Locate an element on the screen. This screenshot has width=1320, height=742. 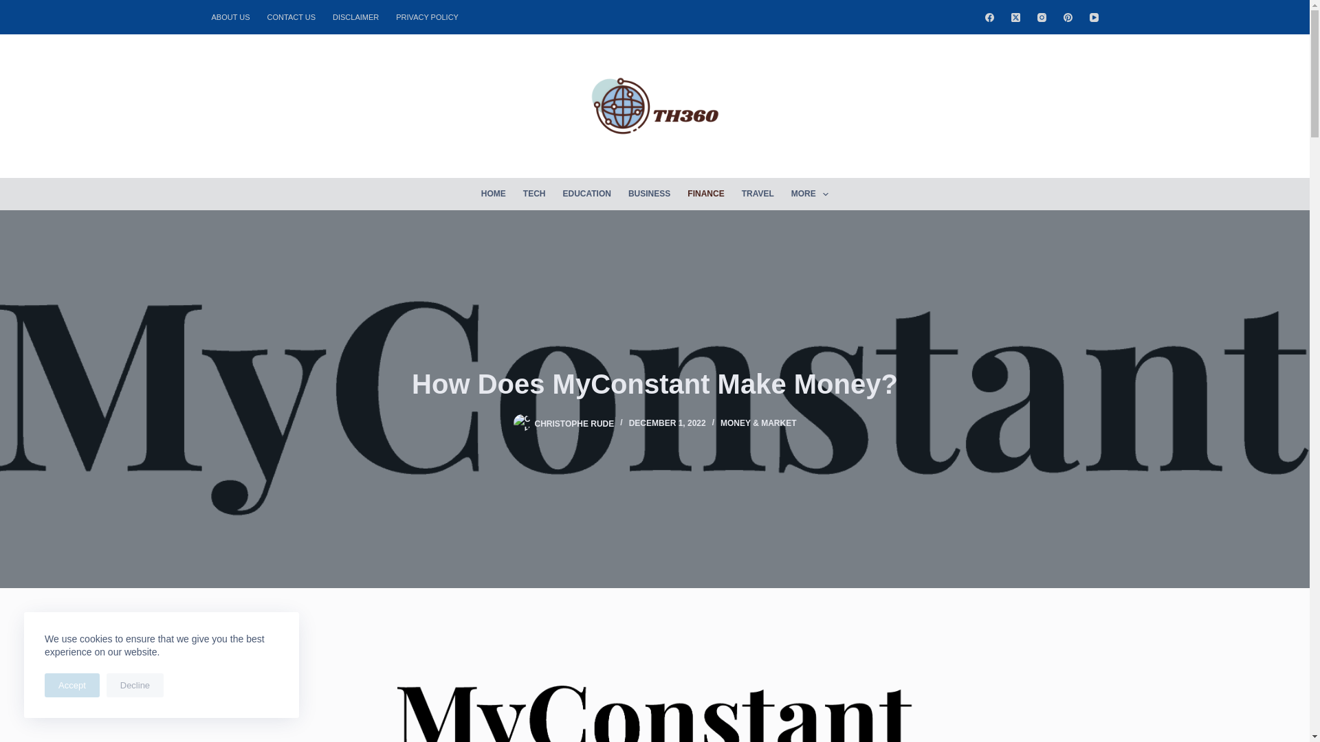
TECH is located at coordinates (534, 194).